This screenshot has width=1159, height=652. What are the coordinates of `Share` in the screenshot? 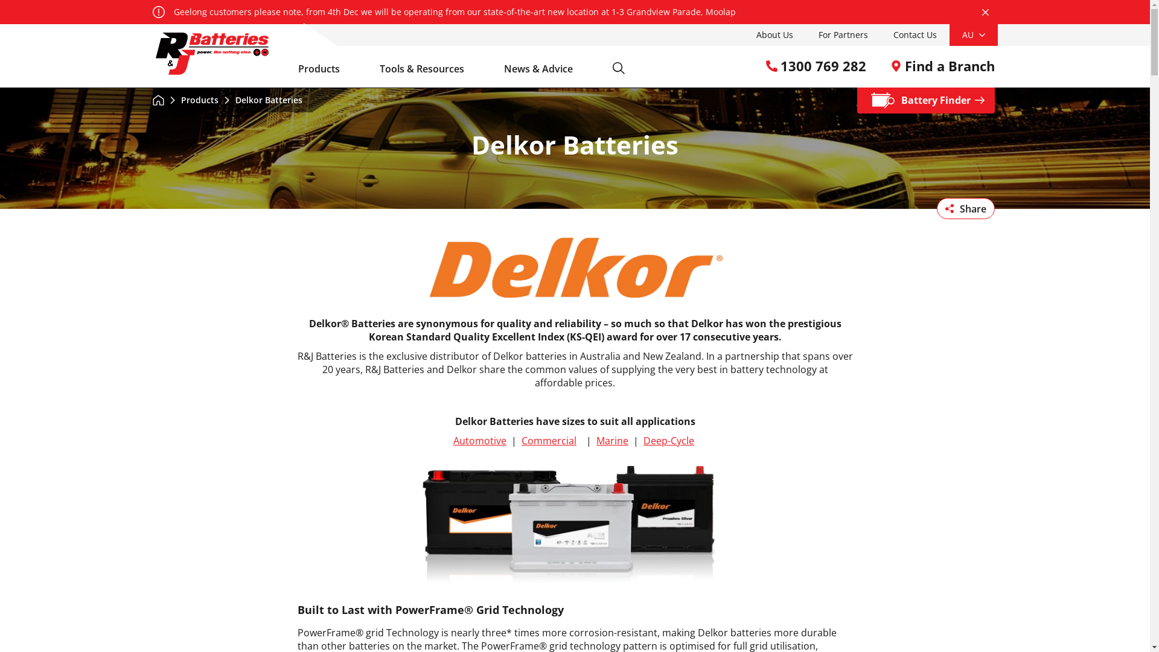 It's located at (966, 209).